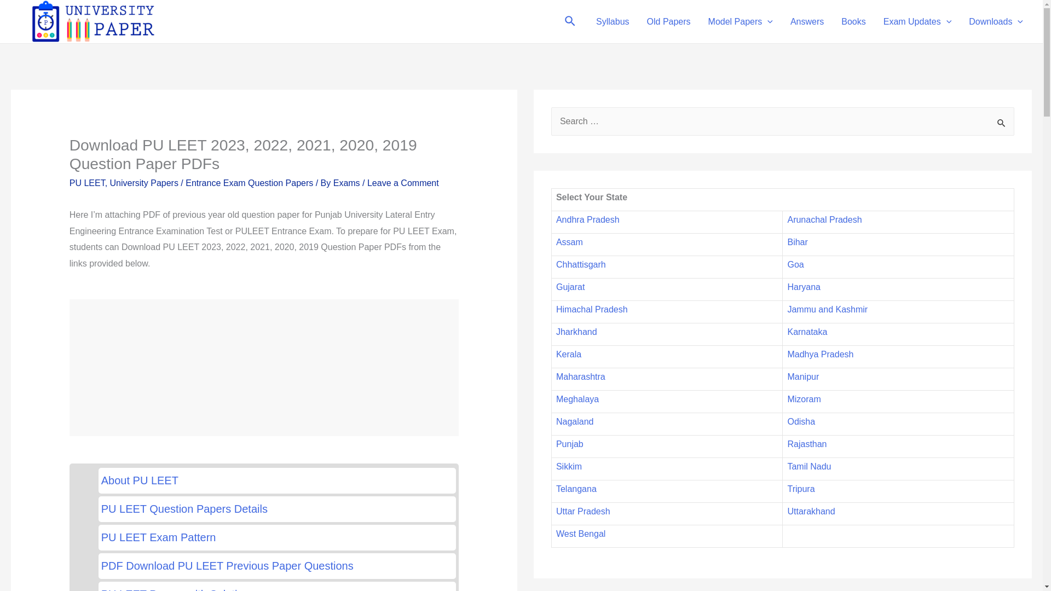  Describe the element at coordinates (669, 21) in the screenshot. I see `Old Papers` at that location.